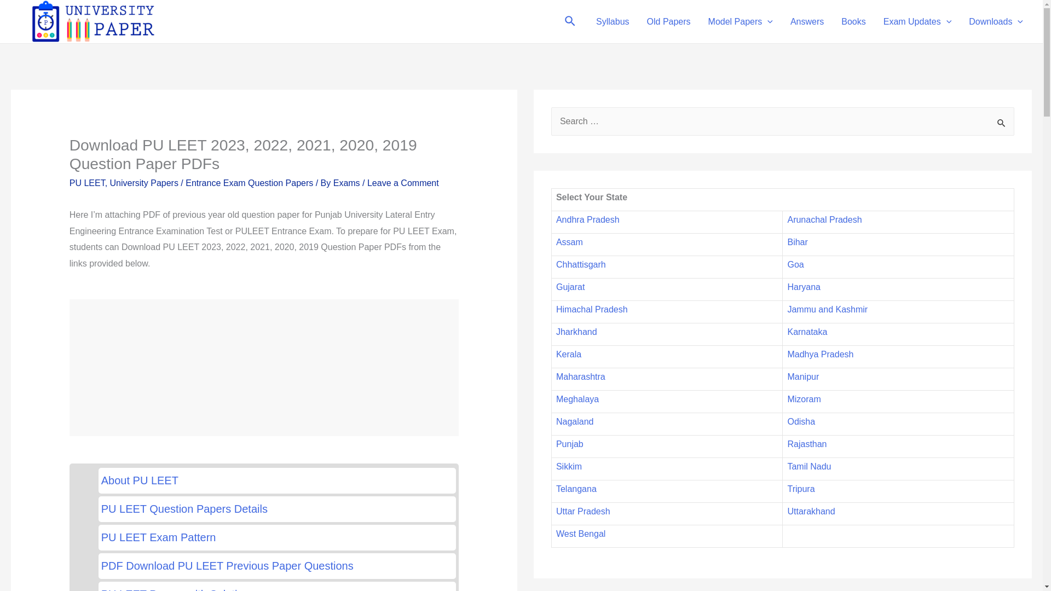  Describe the element at coordinates (669, 21) in the screenshot. I see `Old Papers` at that location.